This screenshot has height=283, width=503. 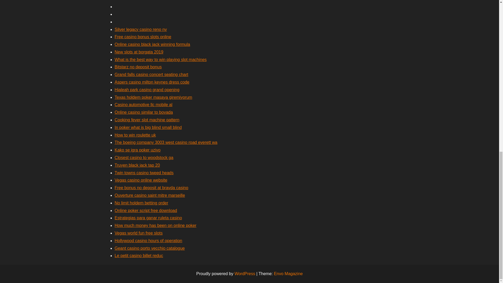 I want to click on In poker what is big blind small blind, so click(x=148, y=127).